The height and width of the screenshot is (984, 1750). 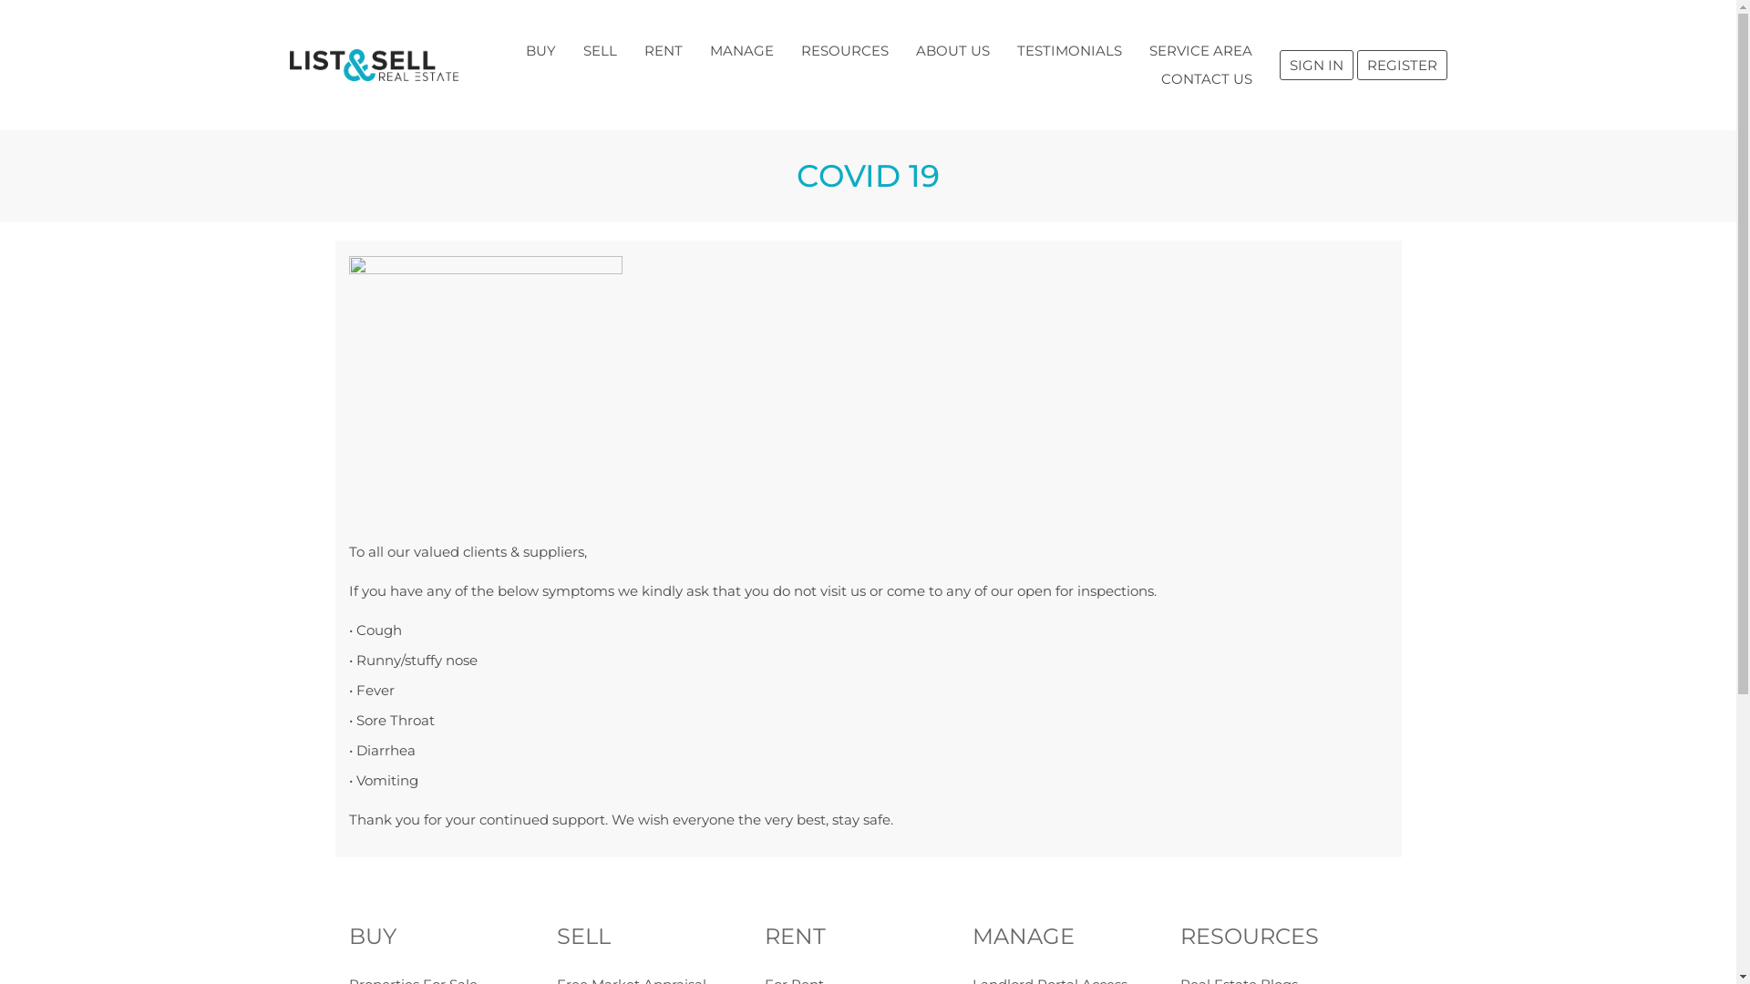 I want to click on RENT, so click(x=664, y=51).